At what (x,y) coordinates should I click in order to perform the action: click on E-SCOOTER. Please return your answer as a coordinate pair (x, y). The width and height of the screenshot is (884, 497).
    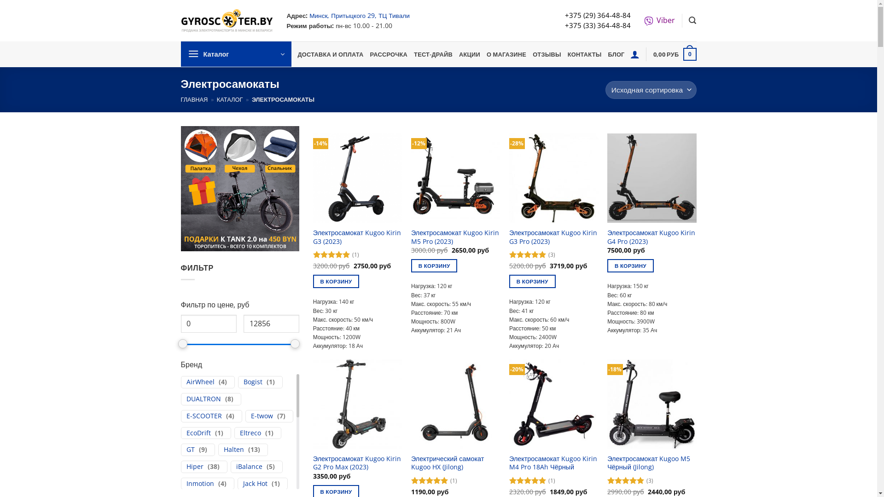
    Looking at the image, I should click on (204, 416).